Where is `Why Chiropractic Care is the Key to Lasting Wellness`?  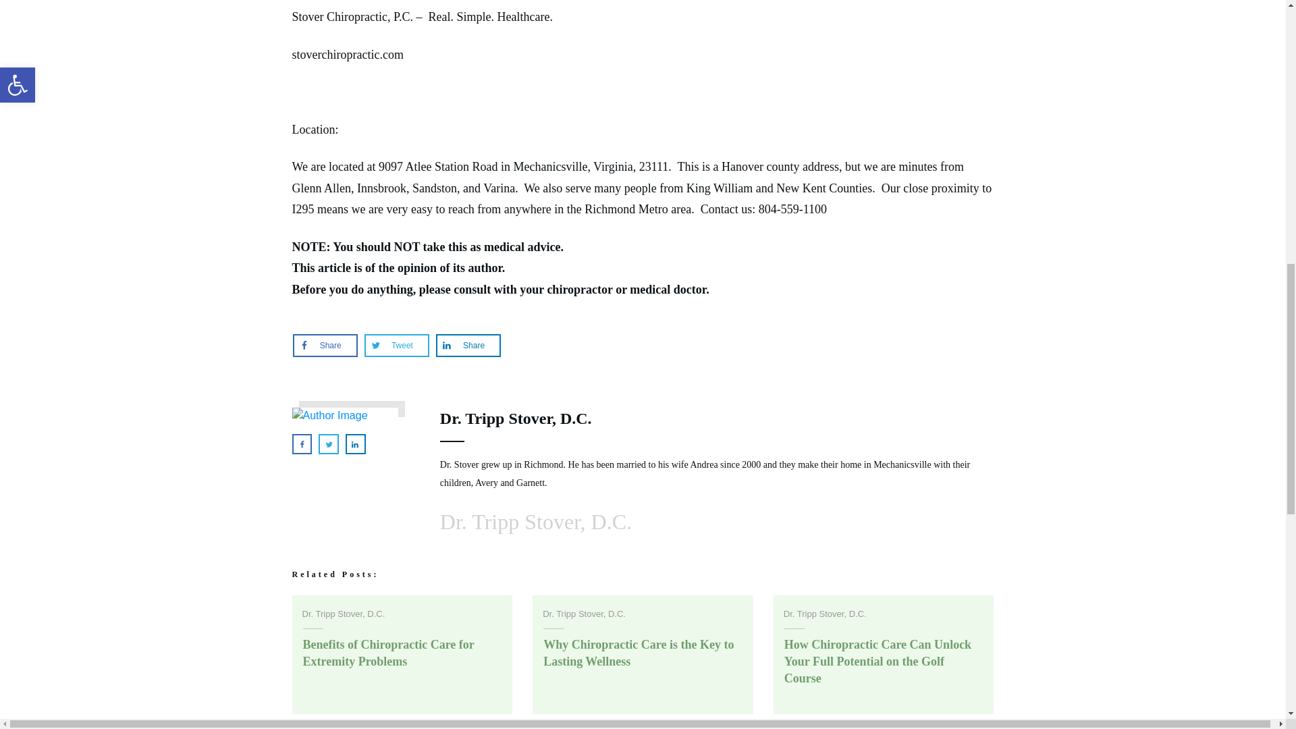
Why Chiropractic Care is the Key to Lasting Wellness is located at coordinates (638, 653).